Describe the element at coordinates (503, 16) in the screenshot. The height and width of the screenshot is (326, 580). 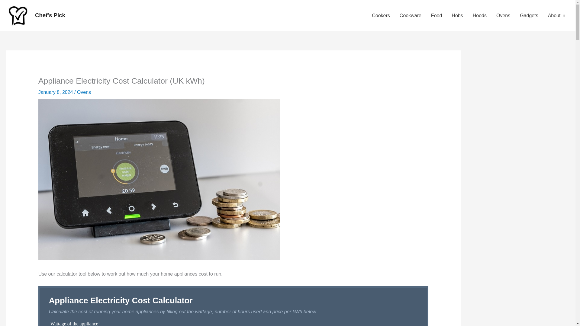
I see `Ovens` at that location.